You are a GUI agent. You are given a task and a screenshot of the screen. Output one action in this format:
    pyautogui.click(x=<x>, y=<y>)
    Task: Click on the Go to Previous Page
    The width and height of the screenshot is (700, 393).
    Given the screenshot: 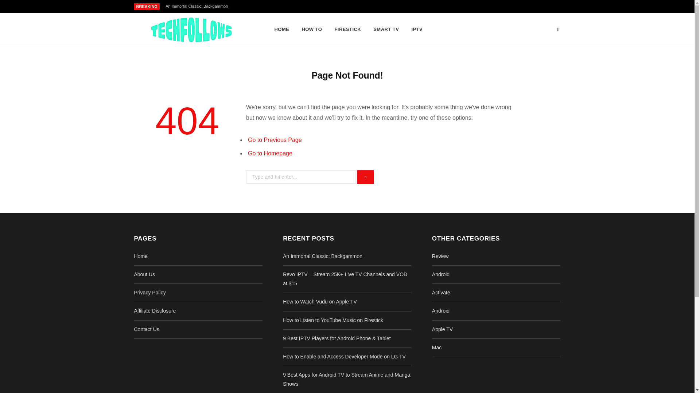 What is the action you would take?
    pyautogui.click(x=275, y=140)
    